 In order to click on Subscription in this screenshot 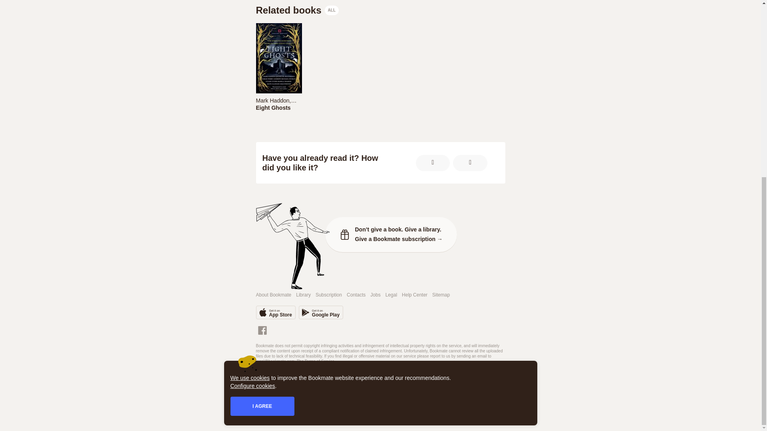, I will do `click(278, 100)`.